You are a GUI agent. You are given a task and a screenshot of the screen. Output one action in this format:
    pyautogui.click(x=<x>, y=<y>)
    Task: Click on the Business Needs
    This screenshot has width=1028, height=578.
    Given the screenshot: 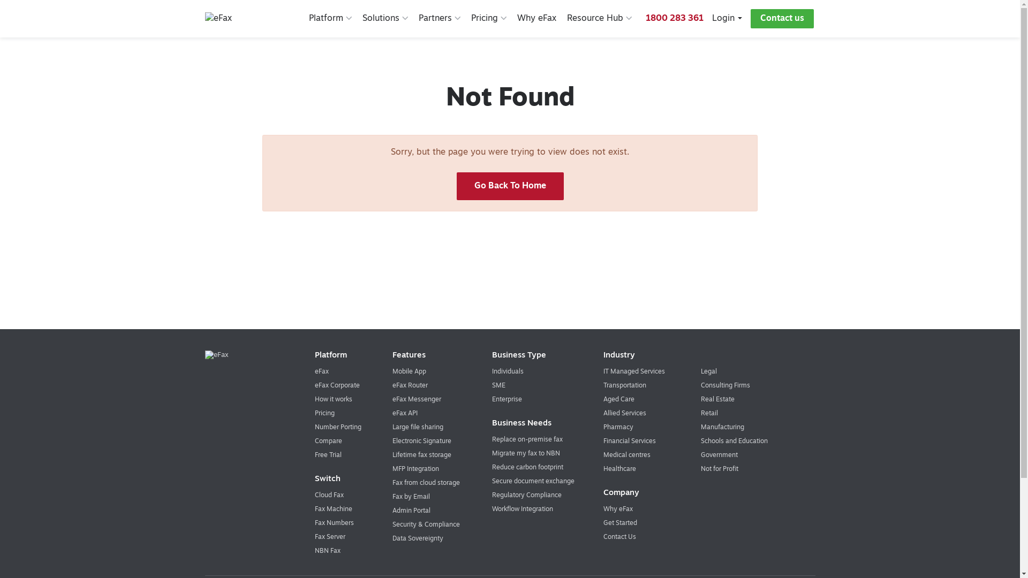 What is the action you would take?
    pyautogui.click(x=536, y=424)
    